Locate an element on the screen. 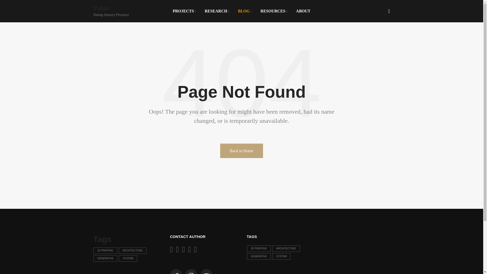  RESOURCES is located at coordinates (118, 12).